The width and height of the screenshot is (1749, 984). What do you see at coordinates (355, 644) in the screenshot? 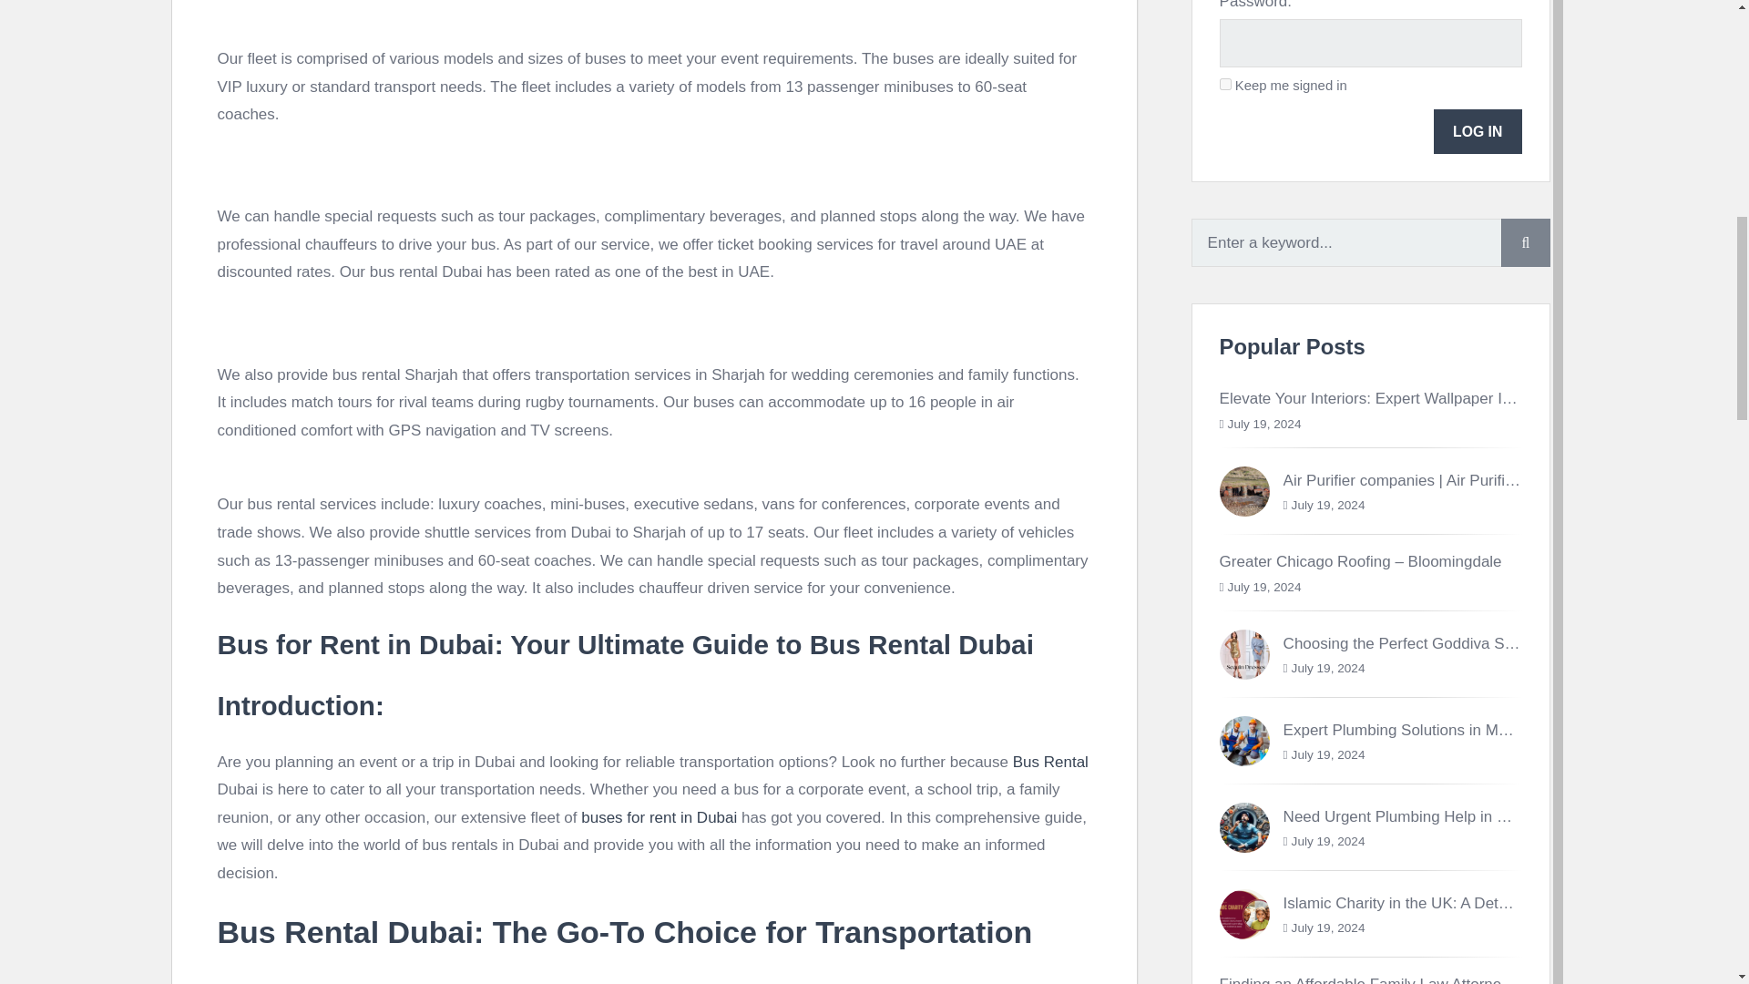
I see `Bus for Rent in Dubai` at bounding box center [355, 644].